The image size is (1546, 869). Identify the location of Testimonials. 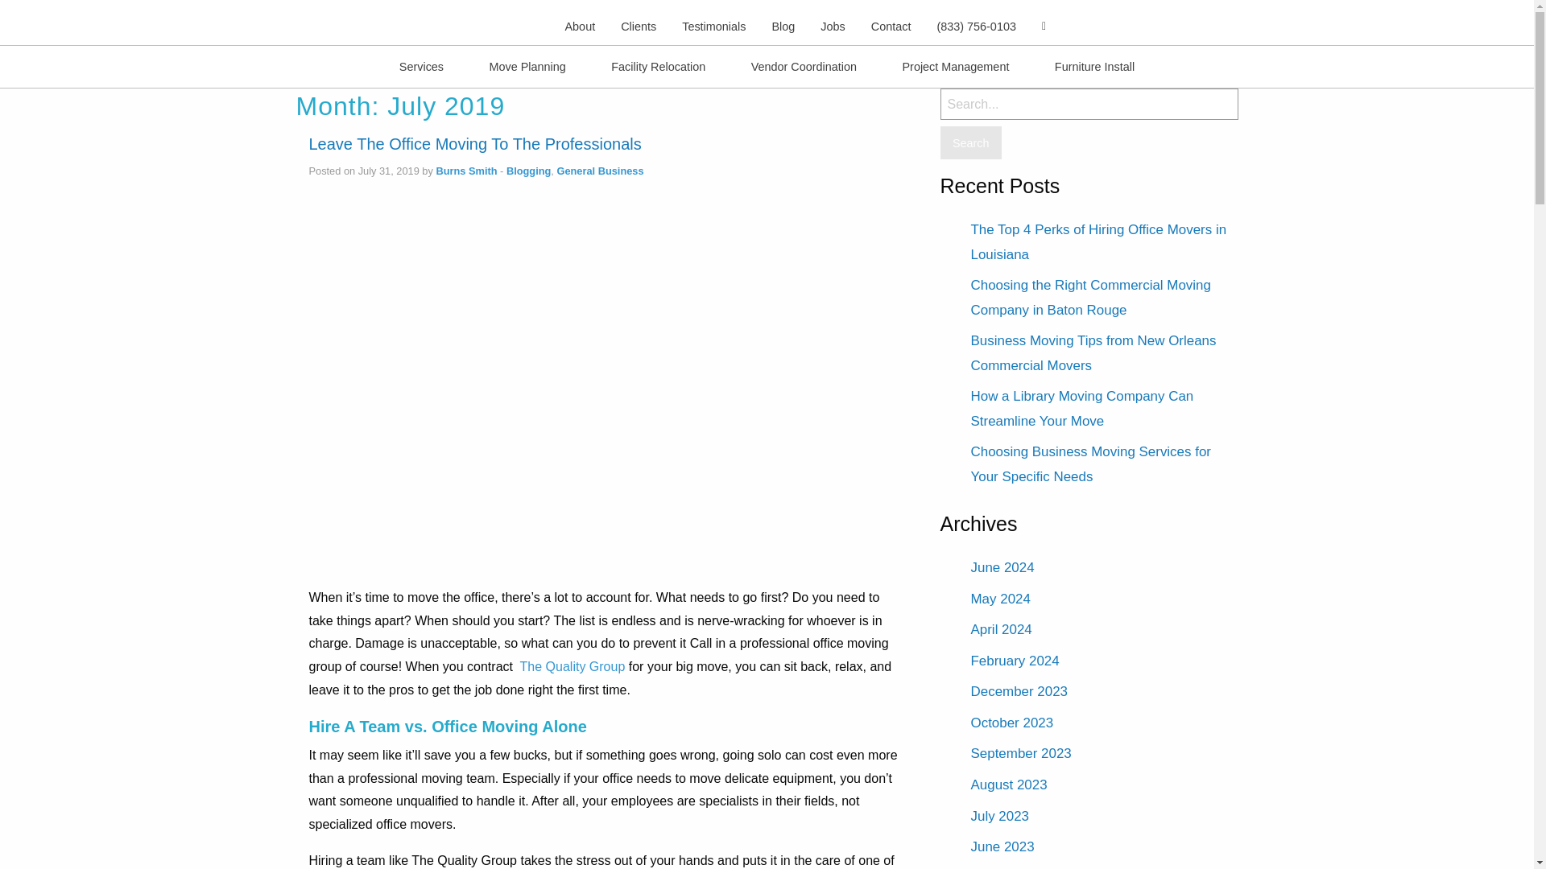
(713, 26).